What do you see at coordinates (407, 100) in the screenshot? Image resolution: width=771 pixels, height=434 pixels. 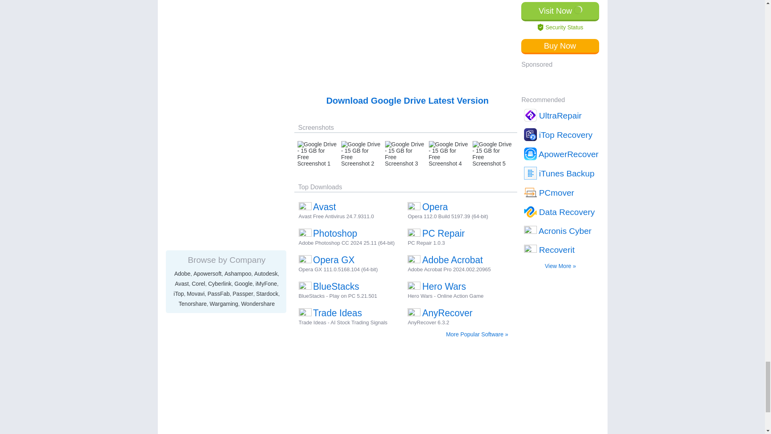 I see `Download Google Drive - 15 GB for Free for Free` at bounding box center [407, 100].